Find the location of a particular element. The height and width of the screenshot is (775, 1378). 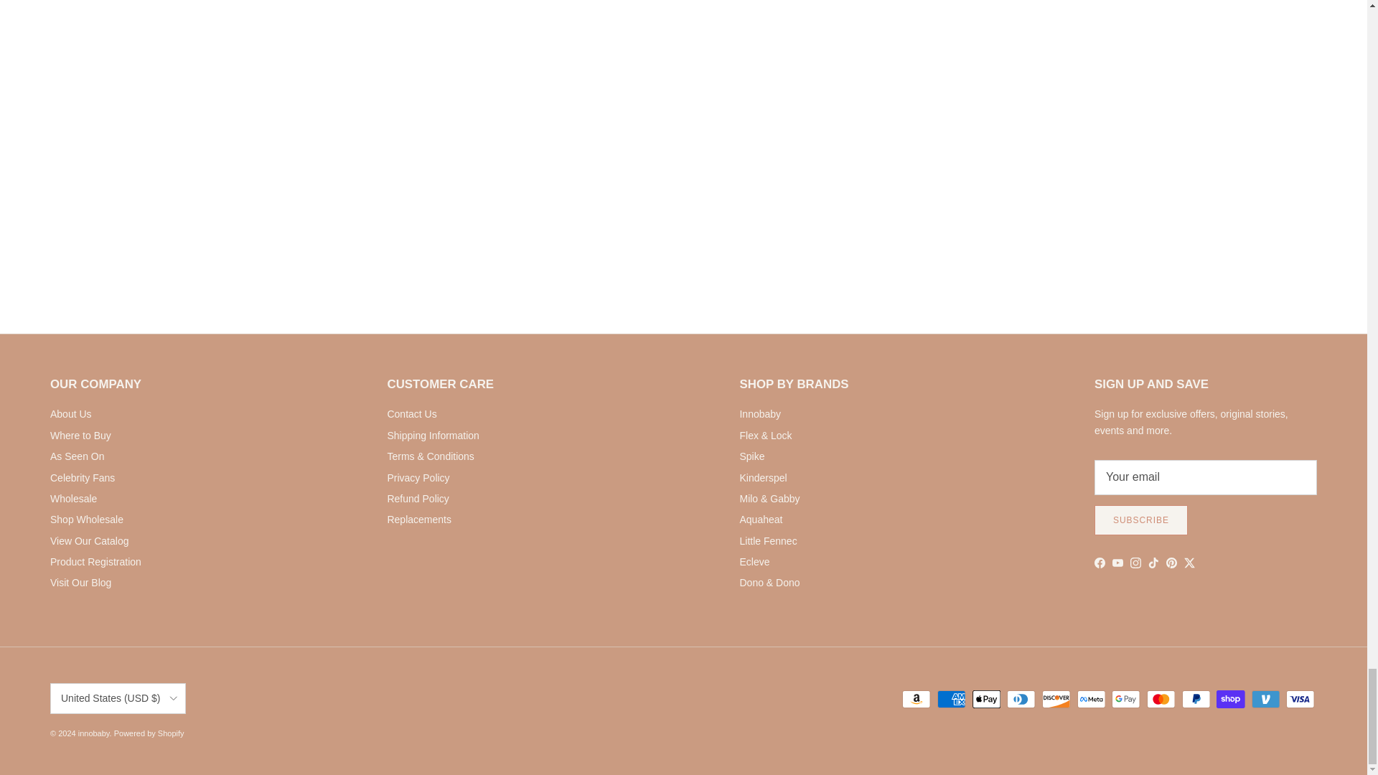

innobaby on Facebook is located at coordinates (1100, 563).